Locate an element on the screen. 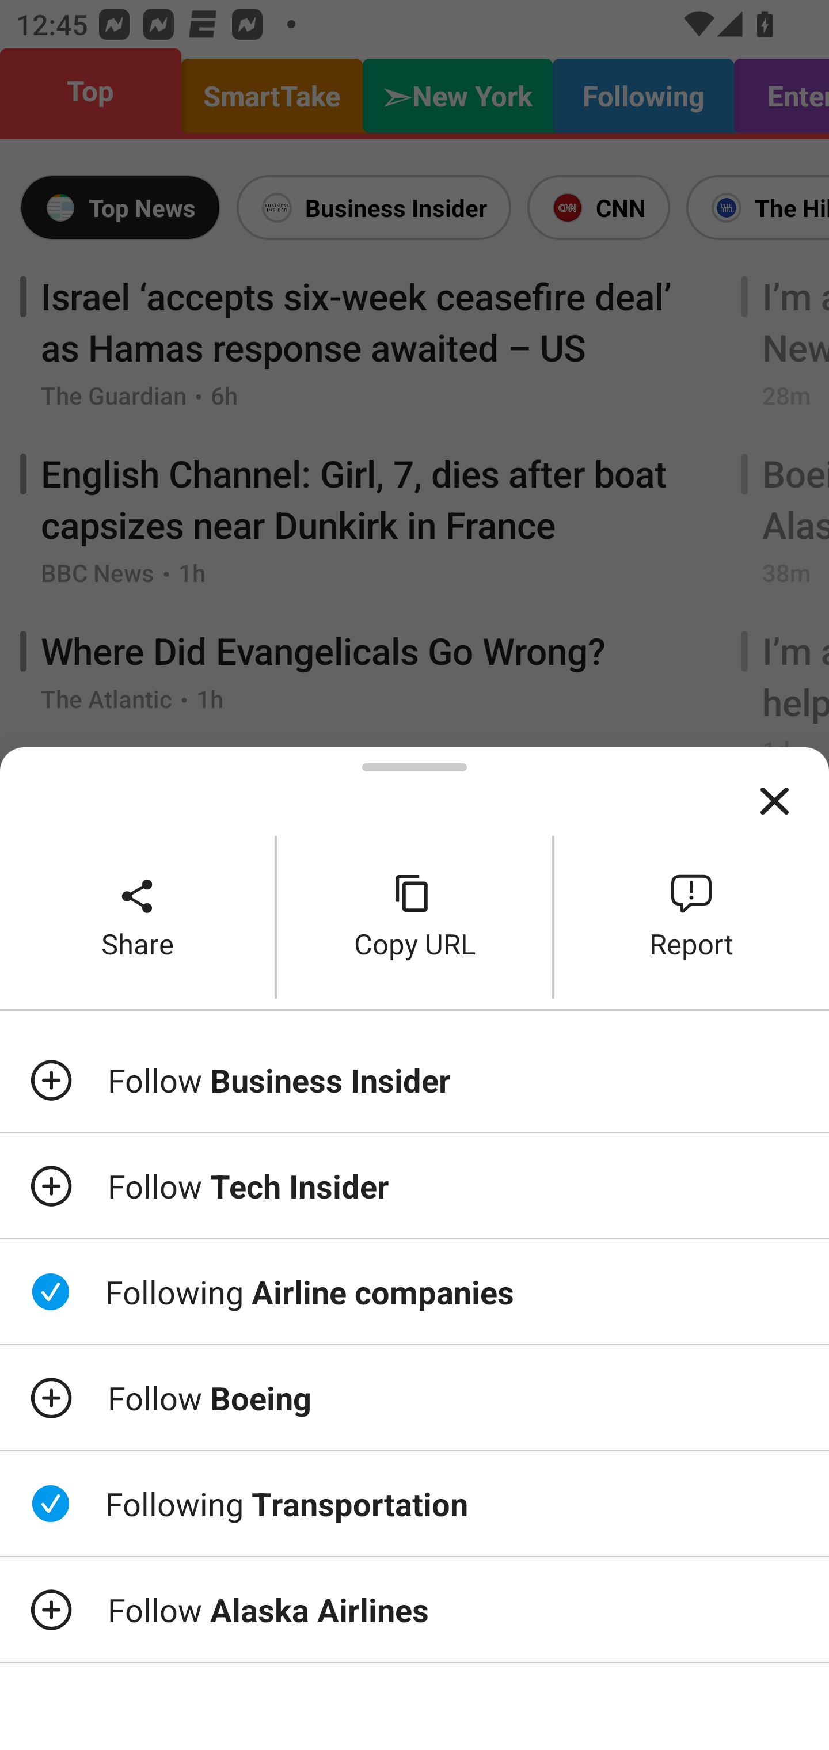 The width and height of the screenshot is (829, 1750). Copy URL is located at coordinates (414, 918).